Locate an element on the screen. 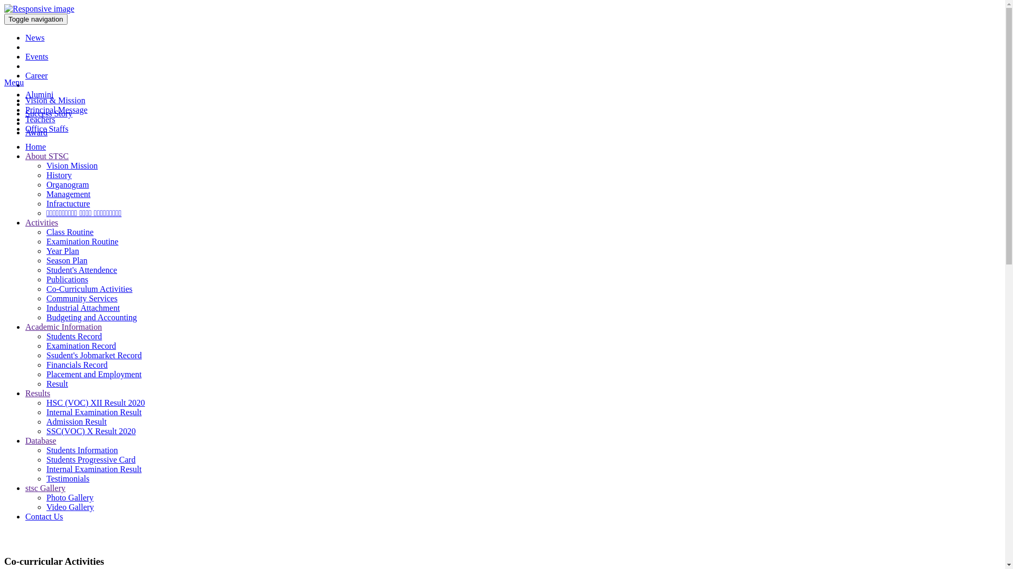  History is located at coordinates (59, 175).